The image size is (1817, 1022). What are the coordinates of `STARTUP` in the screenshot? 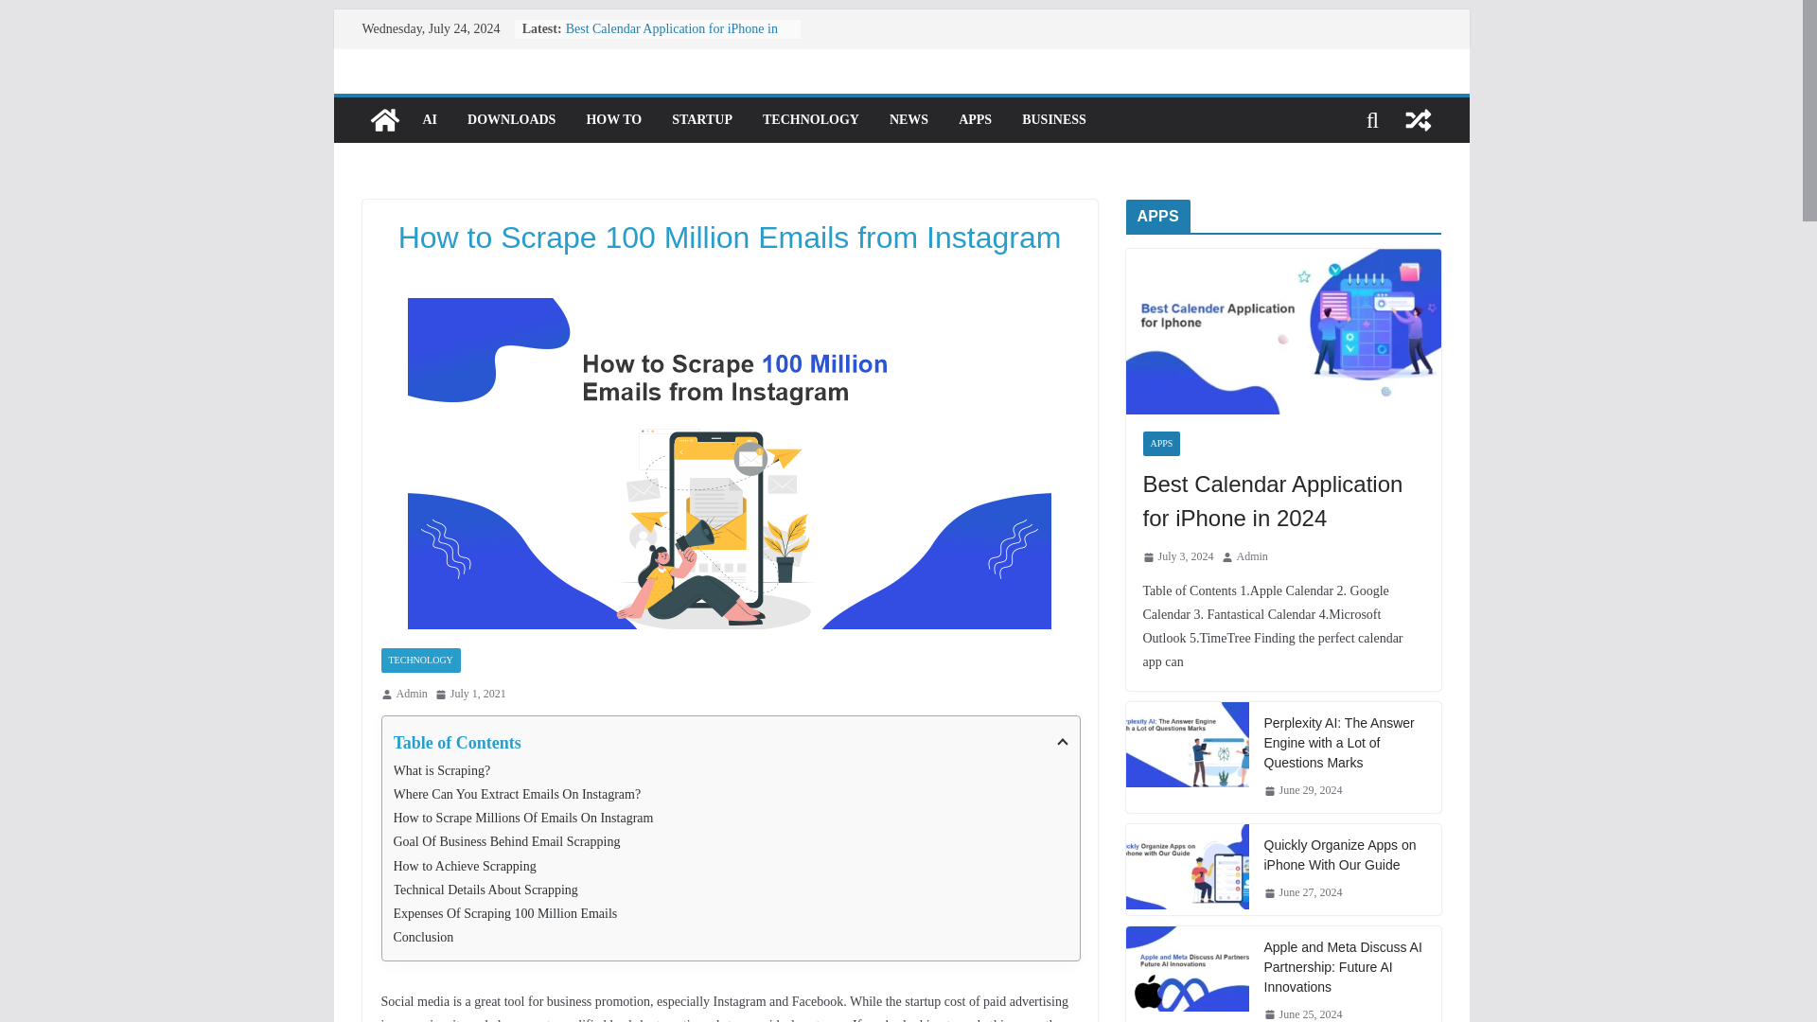 It's located at (702, 120).